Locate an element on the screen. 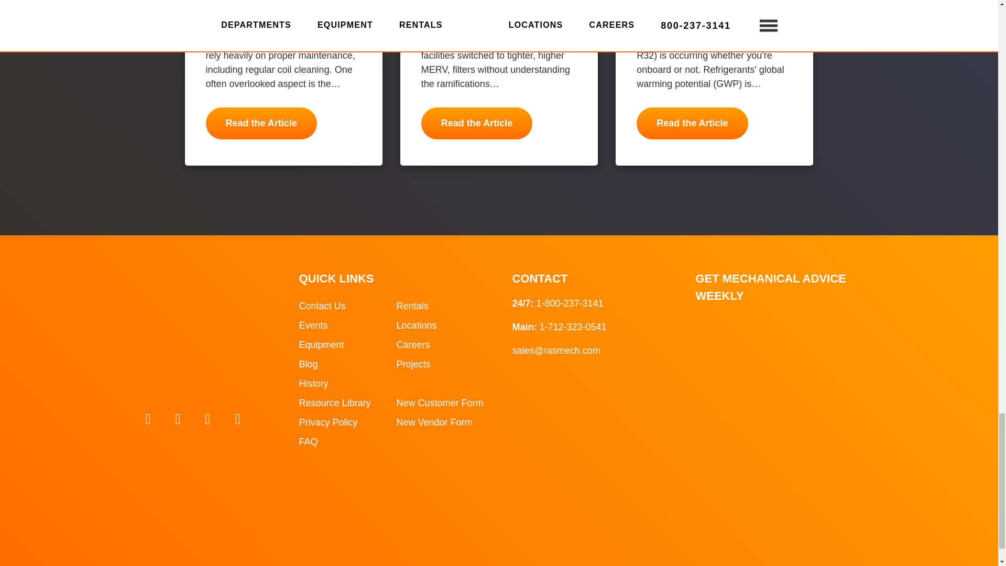  Switching To A Higher MERV Rated Filter? Pump The Brakes is located at coordinates (477, 123).